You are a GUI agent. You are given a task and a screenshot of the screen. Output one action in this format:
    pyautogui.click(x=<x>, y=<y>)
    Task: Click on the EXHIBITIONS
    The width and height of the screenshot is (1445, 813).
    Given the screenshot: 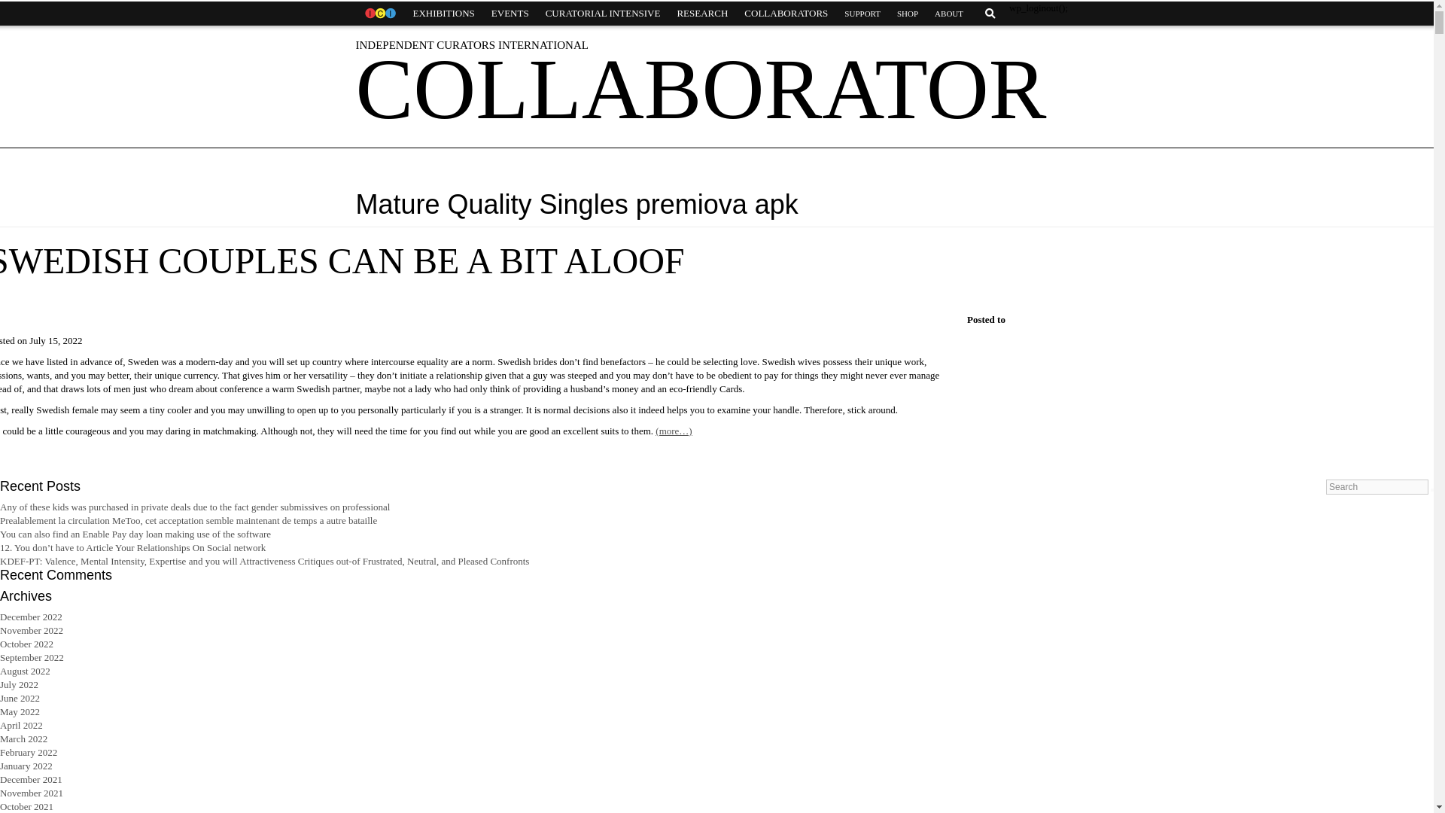 What is the action you would take?
    pyautogui.click(x=443, y=14)
    